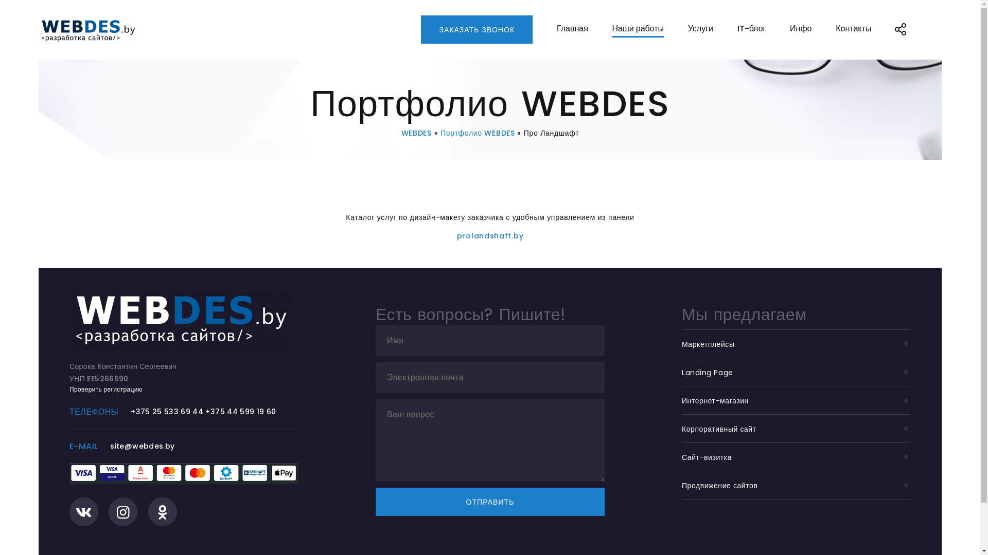 The height and width of the screenshot is (555, 988). Describe the element at coordinates (490, 236) in the screenshot. I see `prolandshaft.by` at that location.